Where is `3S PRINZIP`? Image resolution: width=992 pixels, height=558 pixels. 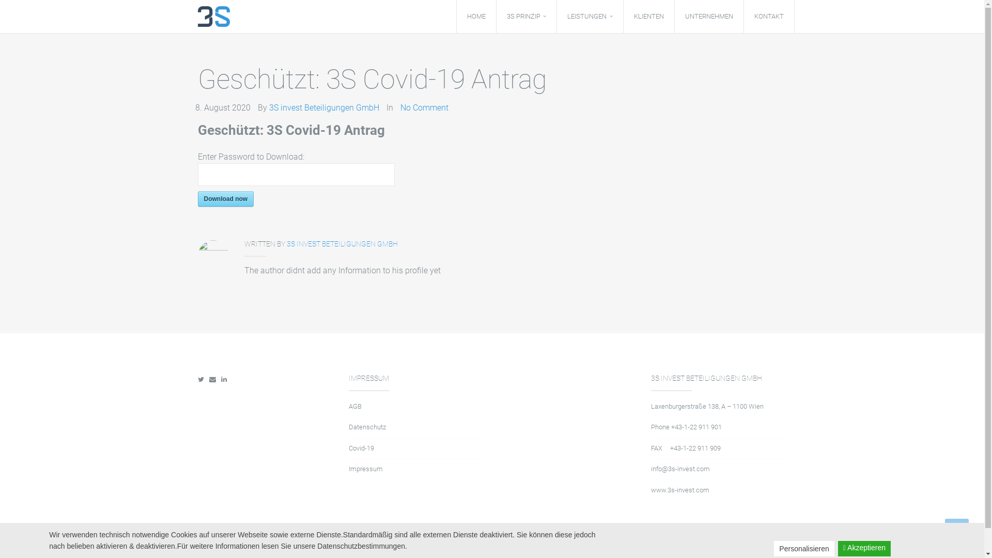 3S PRINZIP is located at coordinates (526, 17).